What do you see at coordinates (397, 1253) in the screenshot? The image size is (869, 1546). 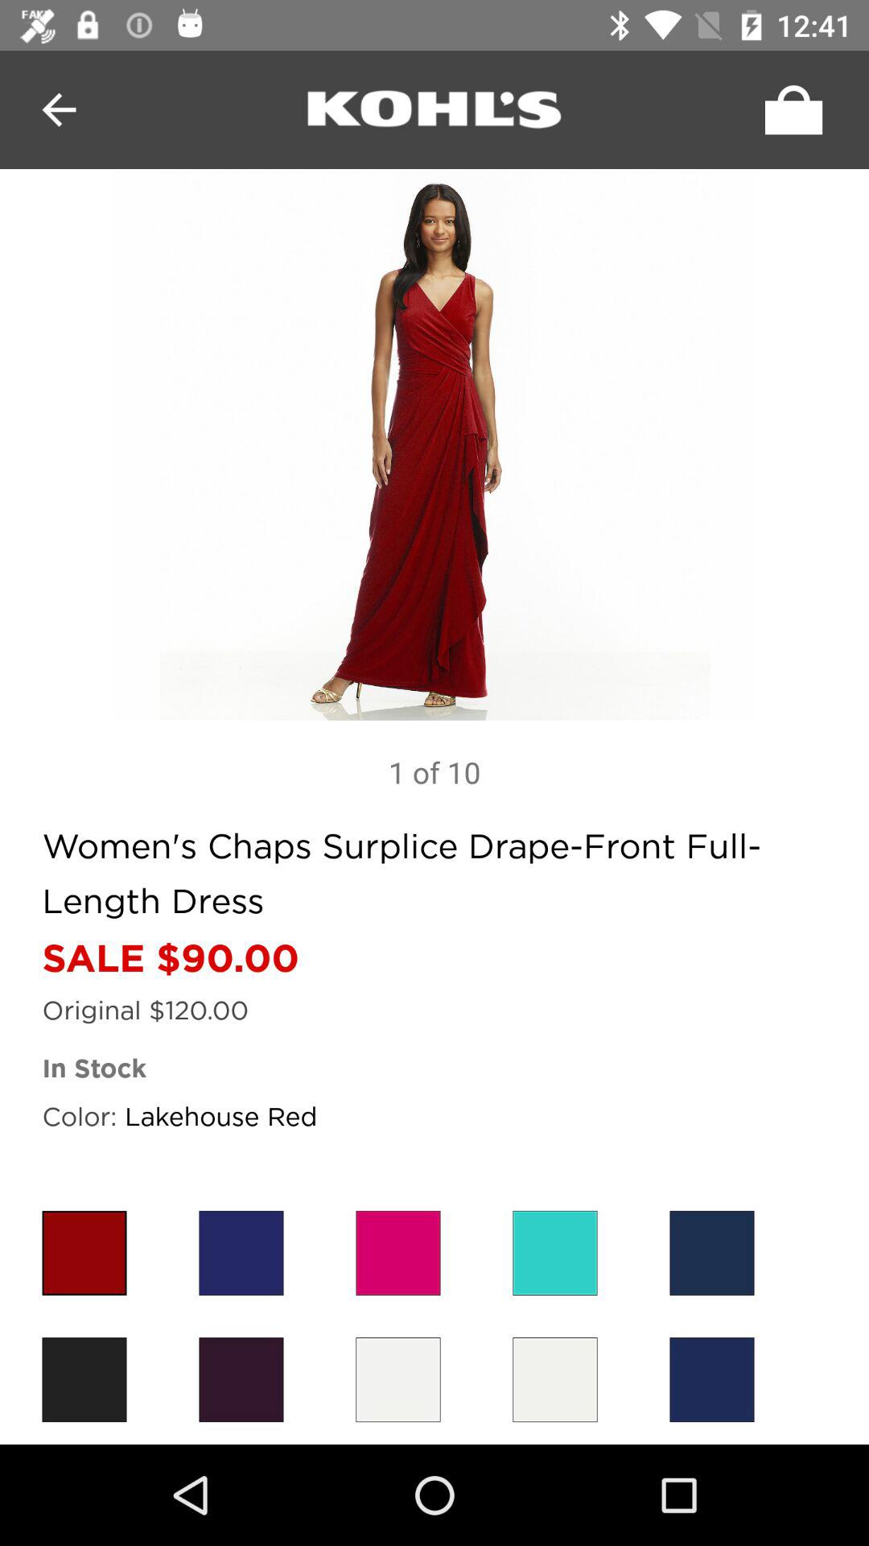 I see `view in pink` at bounding box center [397, 1253].